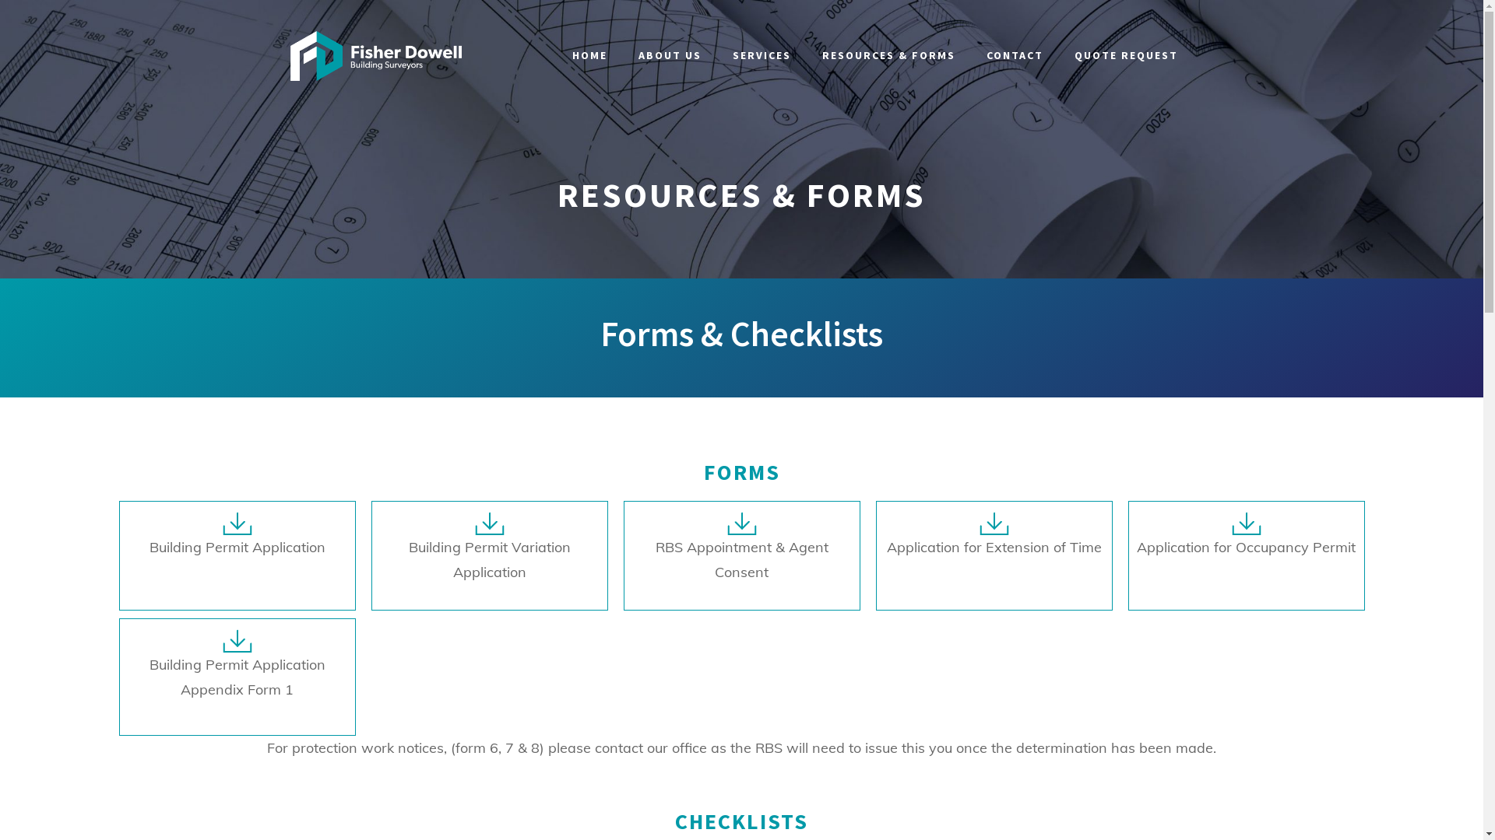  I want to click on Fisher Dowell Building Surveyors, so click(375, 54).